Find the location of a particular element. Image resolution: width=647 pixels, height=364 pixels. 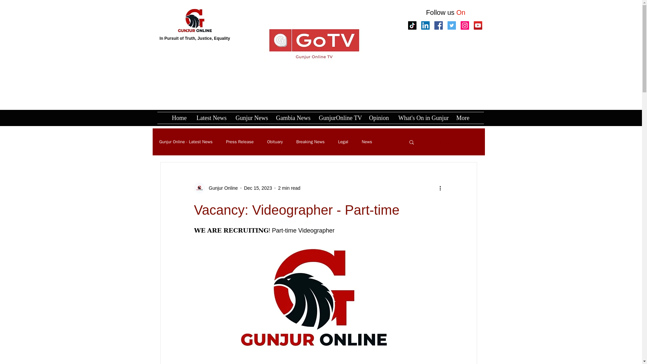

Gunjur Online Logo is located at coordinates (194, 20).